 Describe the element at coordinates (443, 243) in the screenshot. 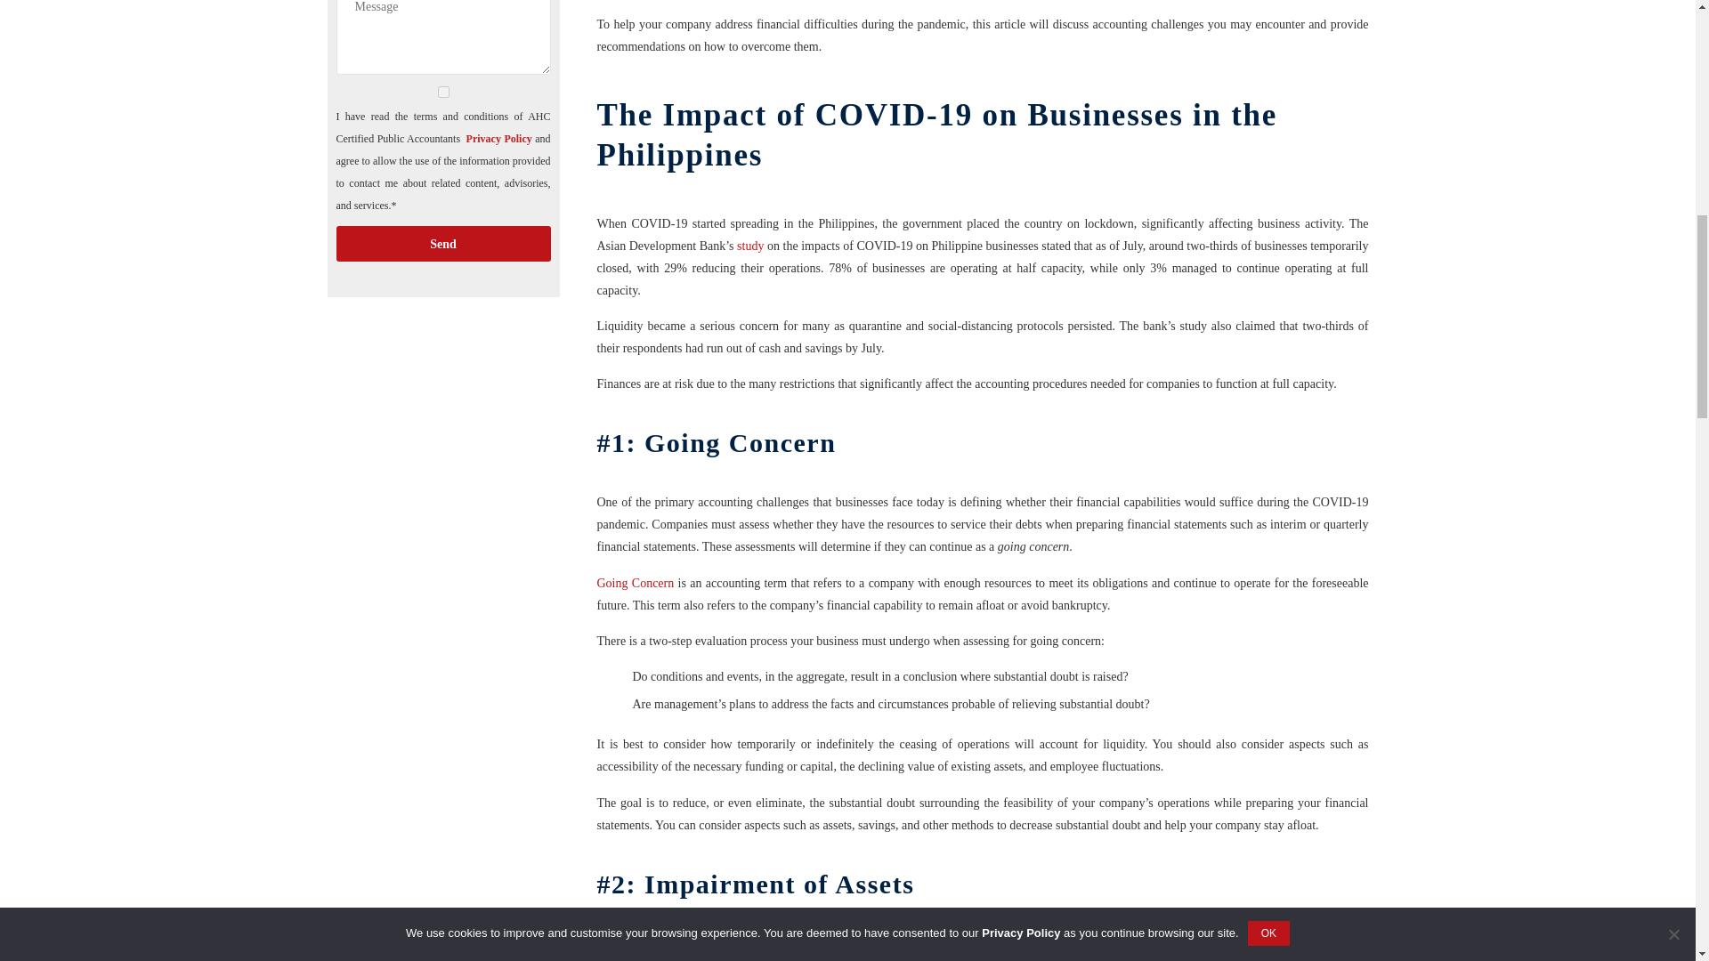

I see `Send` at that location.